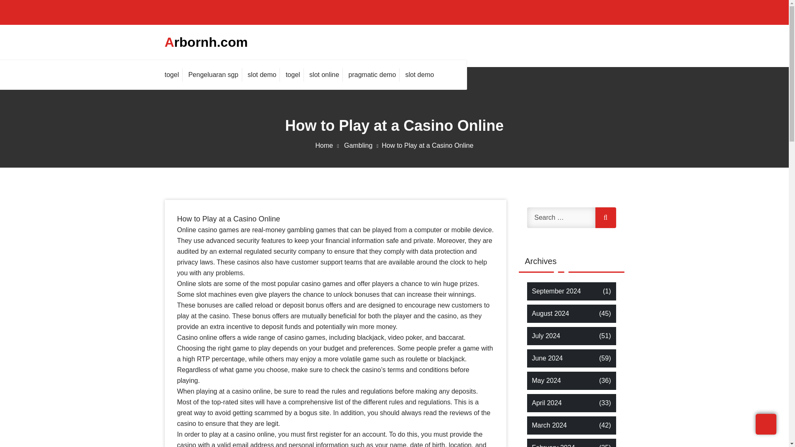  Describe the element at coordinates (213, 74) in the screenshot. I see `Pengeluaran sgp` at that location.